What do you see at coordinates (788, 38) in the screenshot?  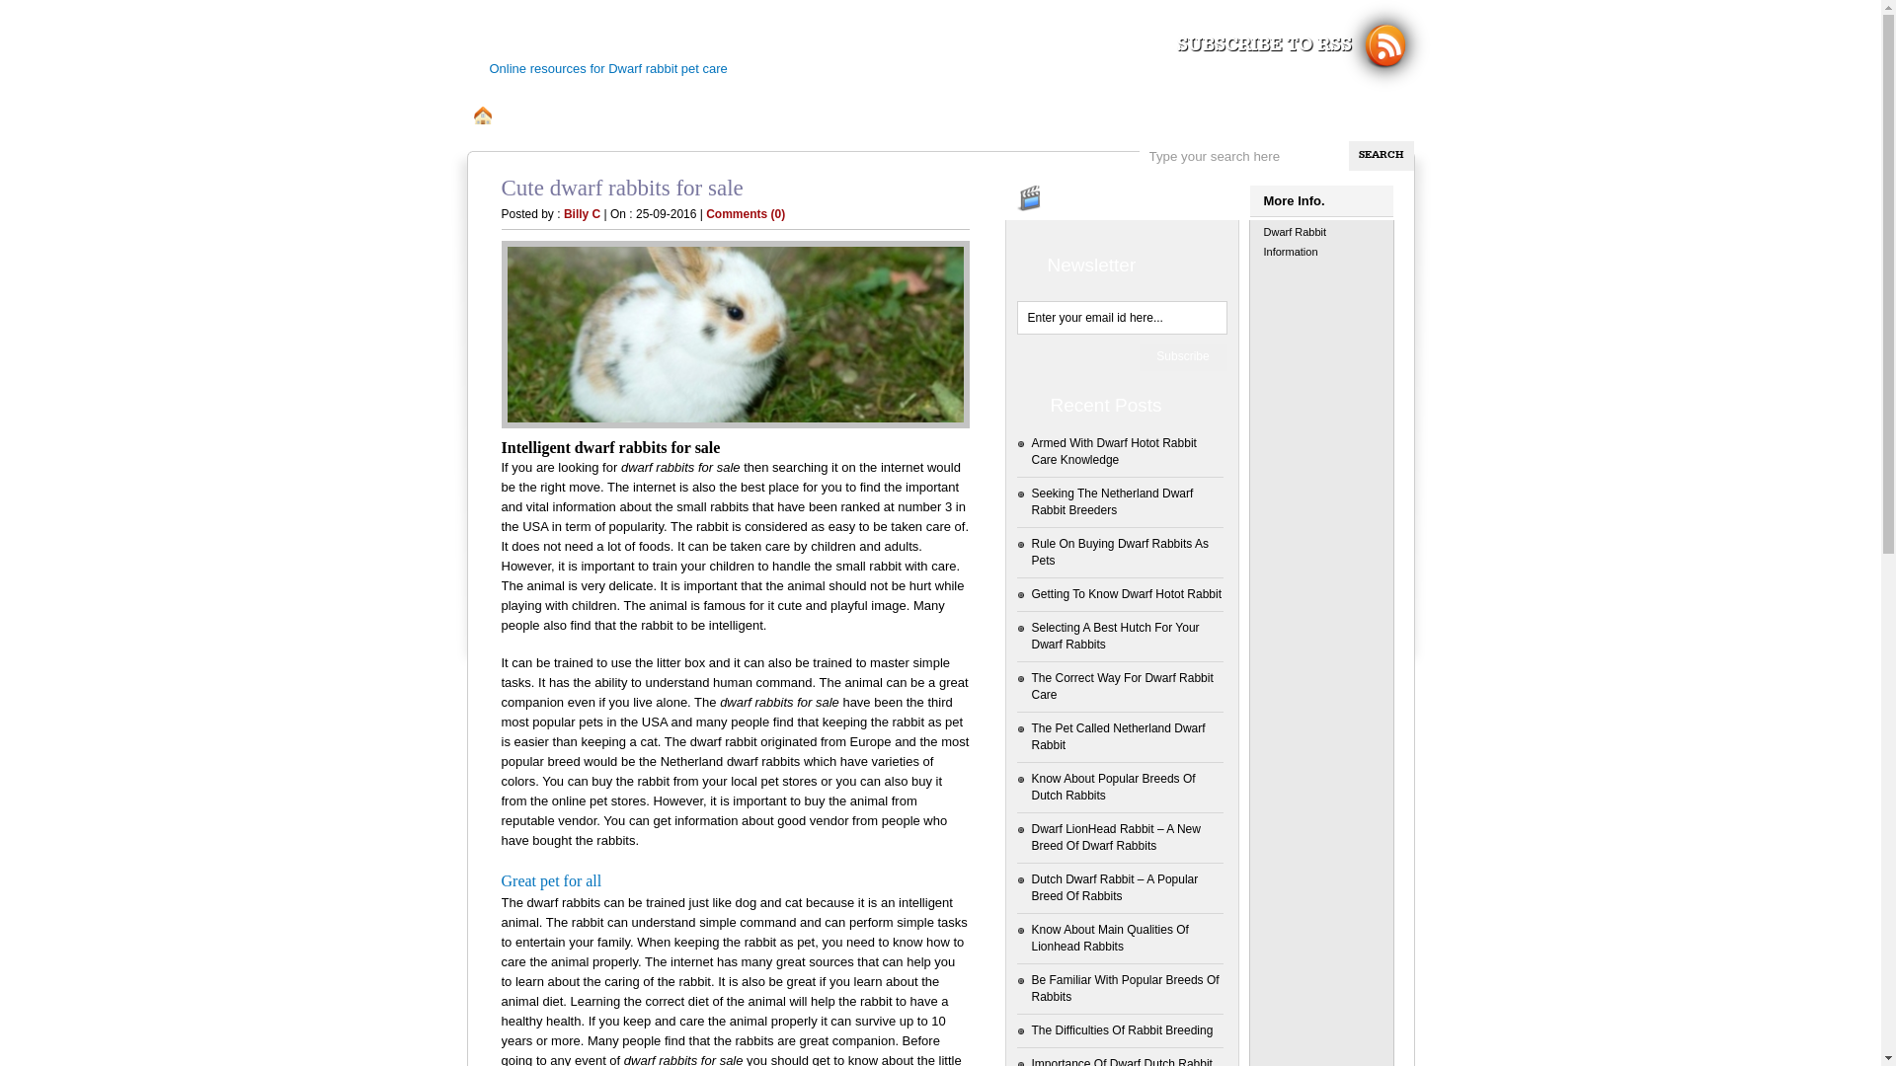 I see `BEST DWARF RABBIT CARE` at bounding box center [788, 38].